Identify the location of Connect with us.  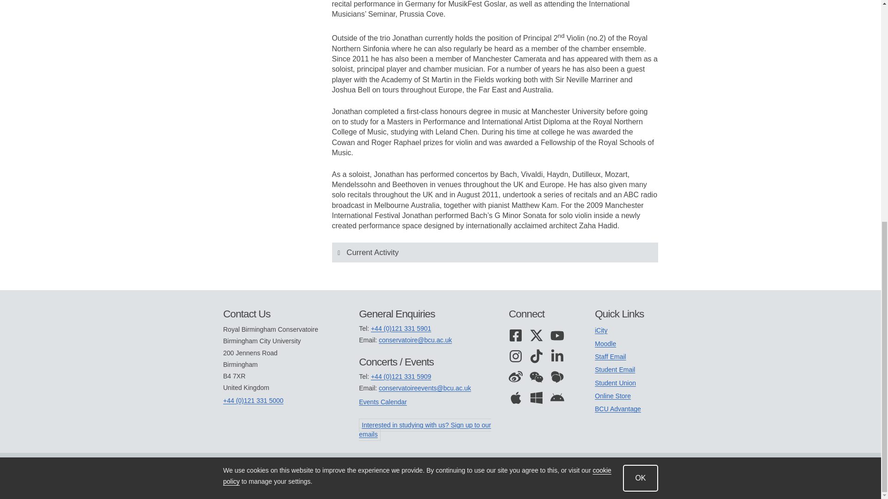
(543, 314).